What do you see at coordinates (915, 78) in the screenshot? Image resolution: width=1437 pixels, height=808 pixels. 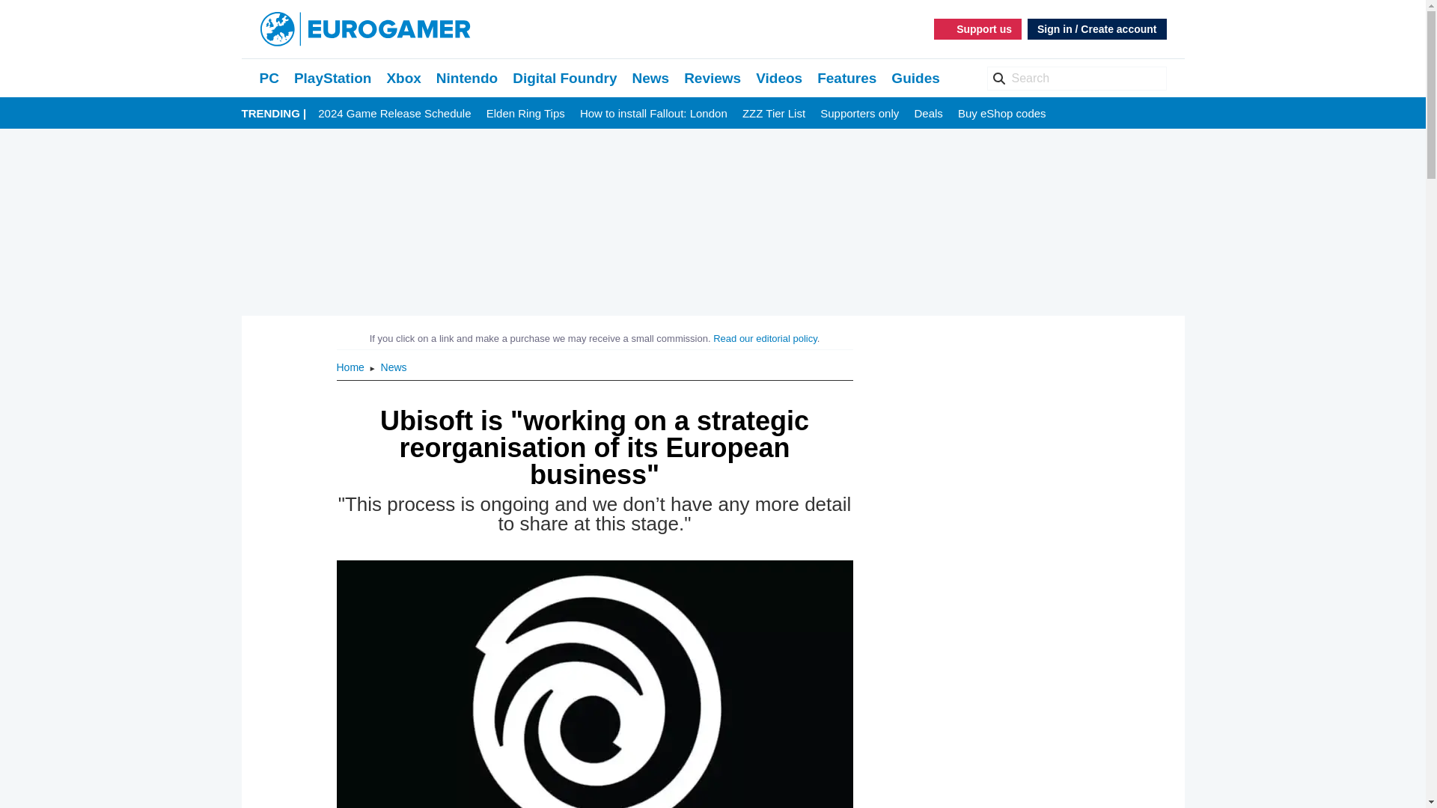 I see `Guides` at bounding box center [915, 78].